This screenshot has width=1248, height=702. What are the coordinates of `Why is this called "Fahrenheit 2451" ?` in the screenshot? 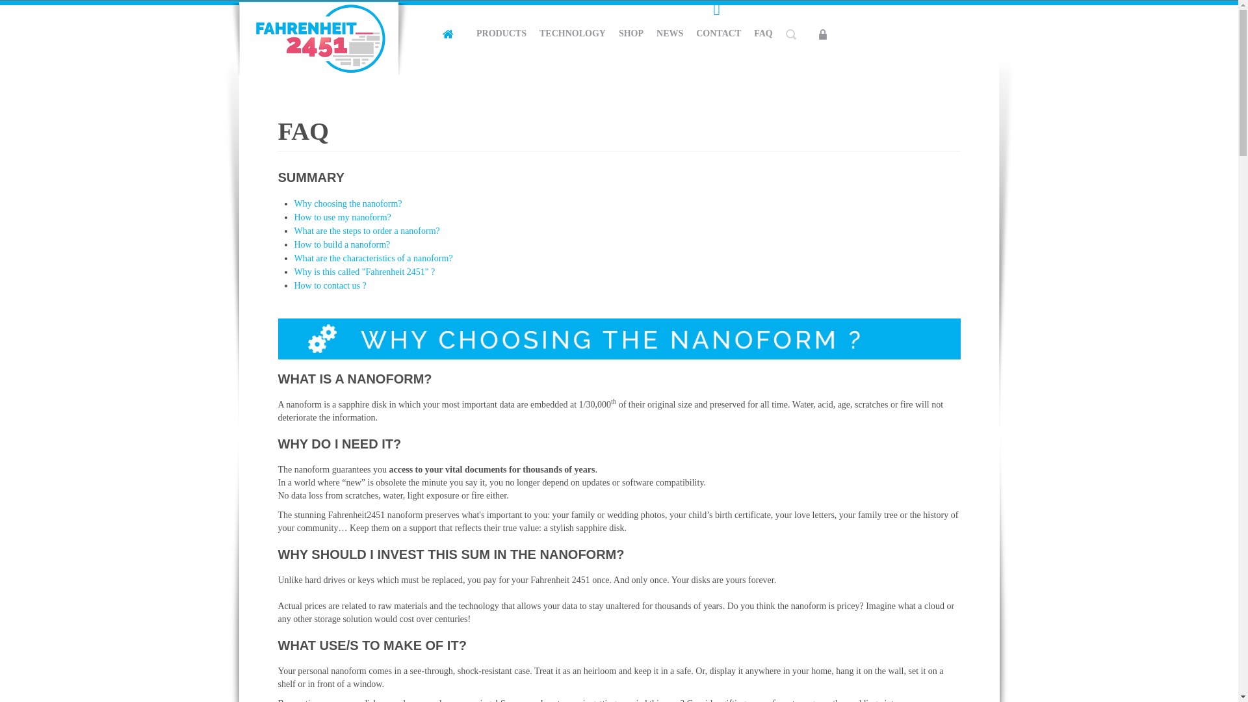 It's located at (364, 272).